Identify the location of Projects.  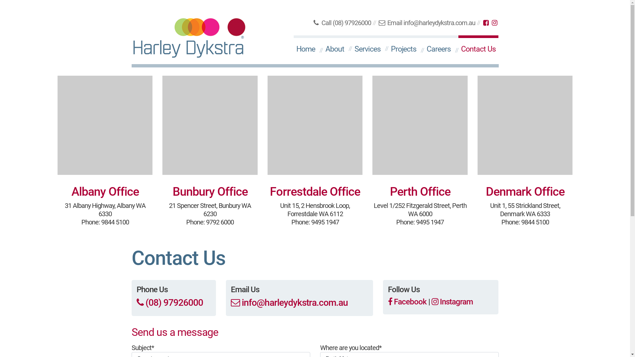
(403, 49).